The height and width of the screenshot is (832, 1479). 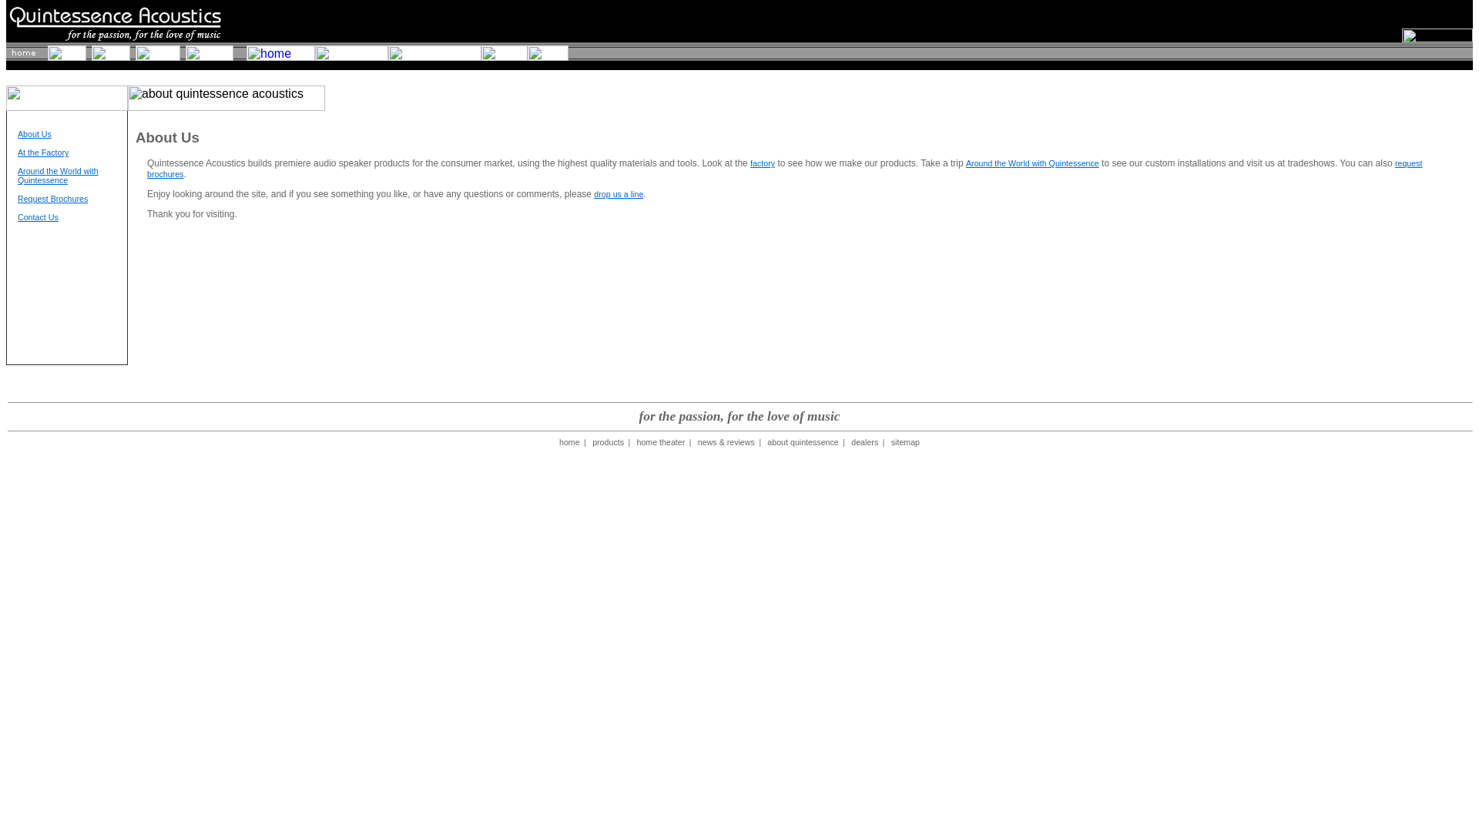 What do you see at coordinates (39, 217) in the screenshot?
I see `Contact Us` at bounding box center [39, 217].